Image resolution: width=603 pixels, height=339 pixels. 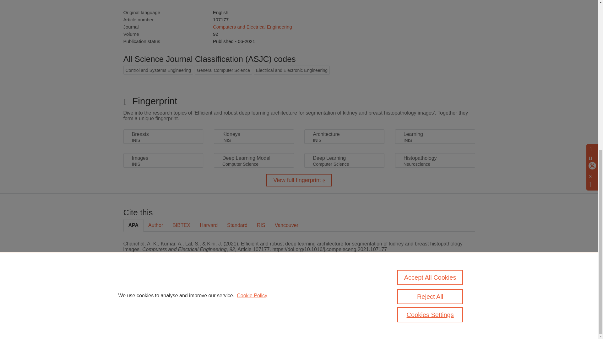 What do you see at coordinates (163, 293) in the screenshot?
I see `Scopus` at bounding box center [163, 293].